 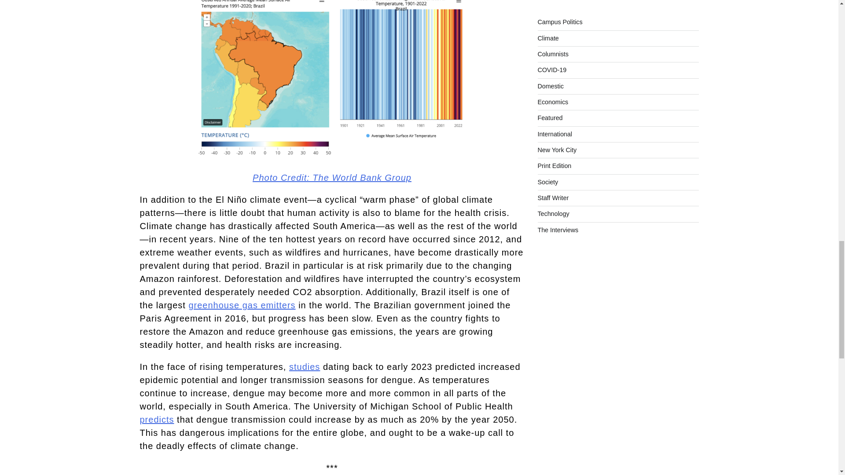 I want to click on predicts, so click(x=157, y=420).